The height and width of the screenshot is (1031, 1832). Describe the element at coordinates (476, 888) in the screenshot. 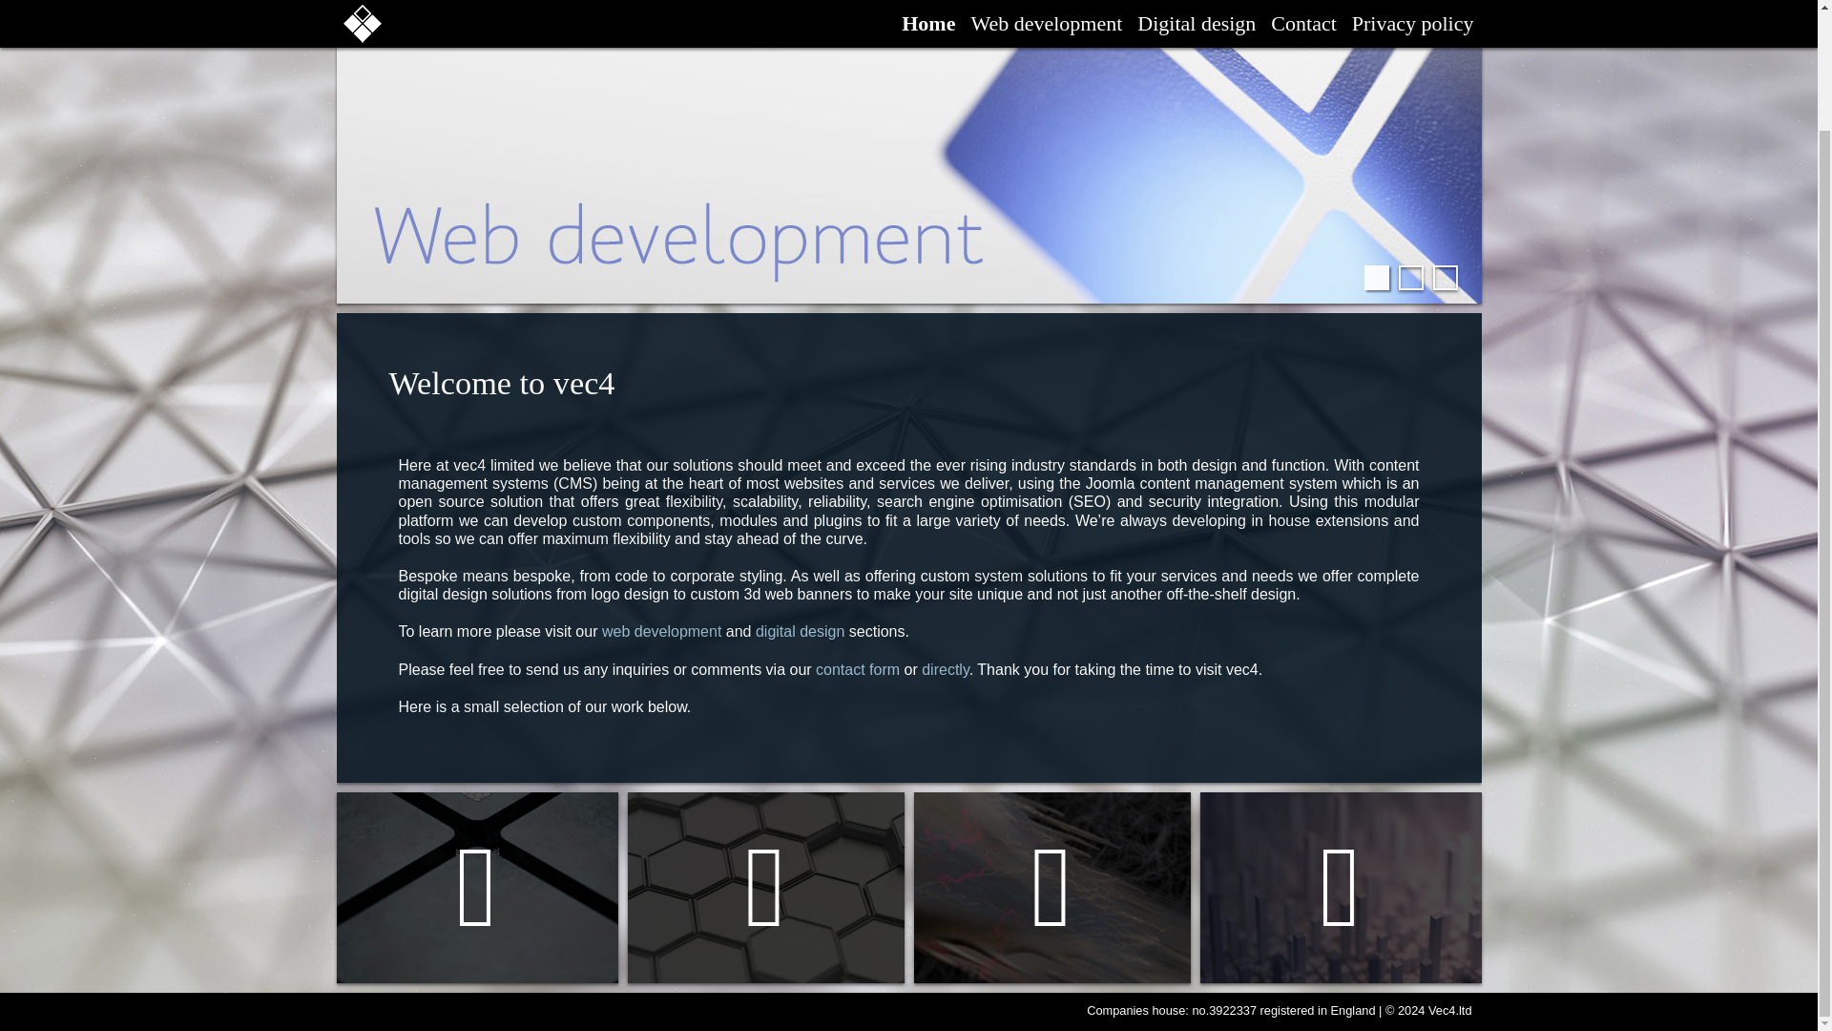

I see `Home` at that location.